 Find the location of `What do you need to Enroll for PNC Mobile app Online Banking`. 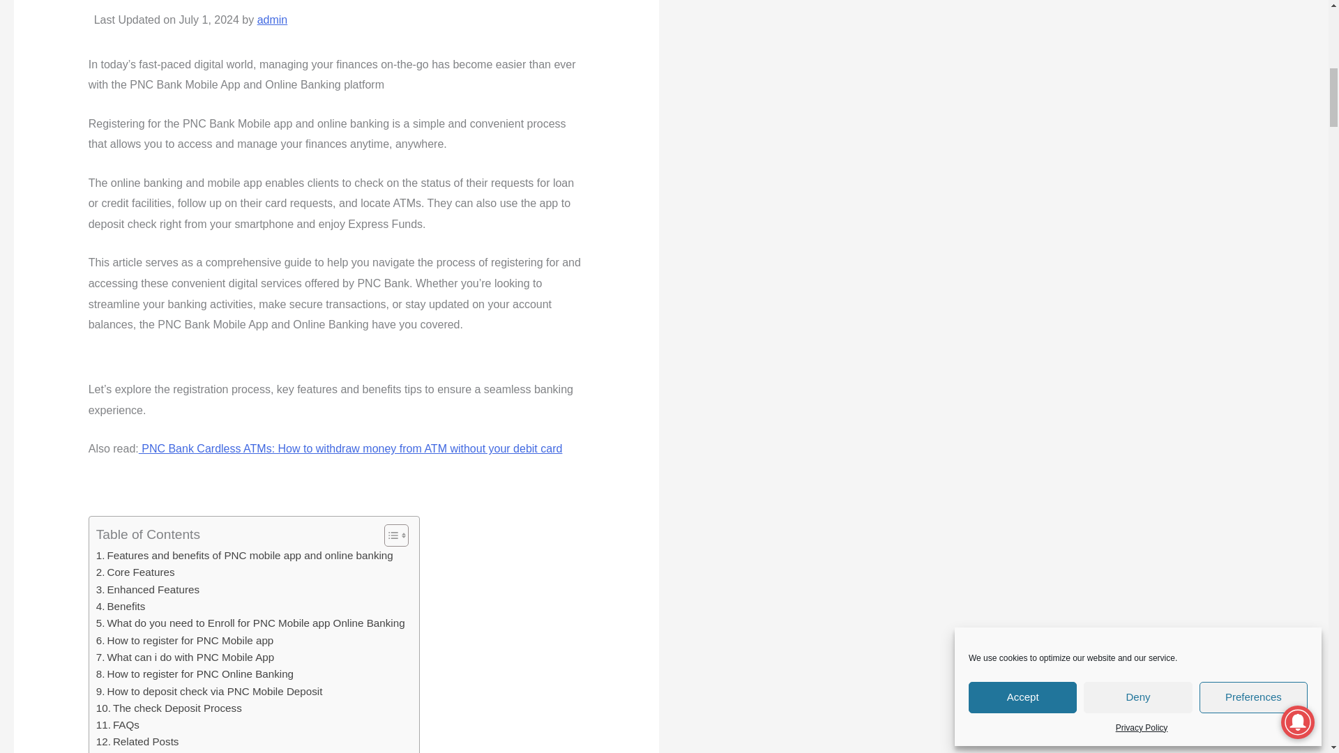

What do you need to Enroll for PNC Mobile app Online Banking is located at coordinates (251, 623).